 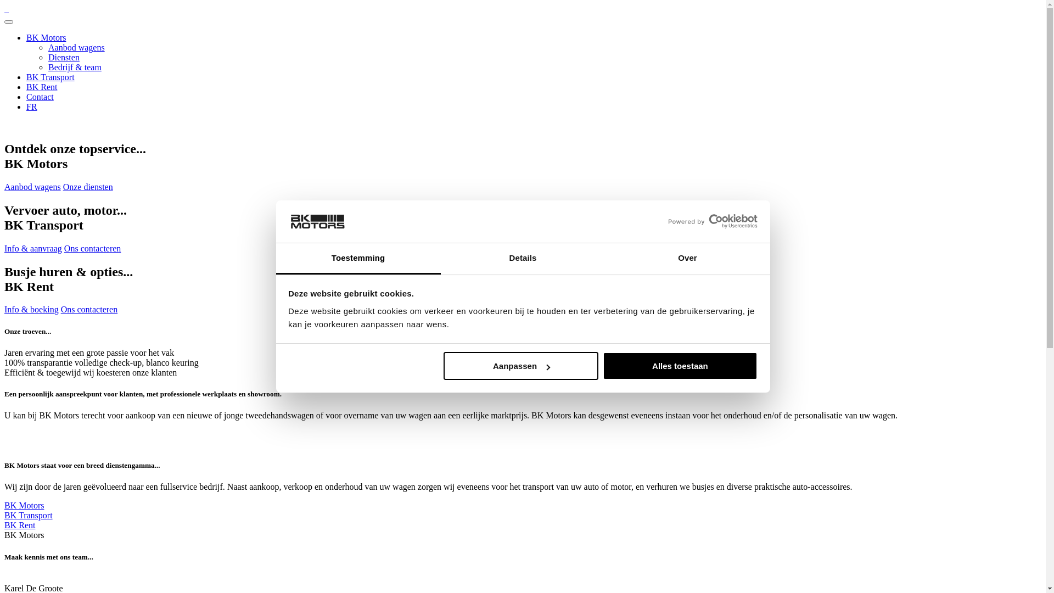 What do you see at coordinates (40, 97) in the screenshot?
I see `Contact` at bounding box center [40, 97].